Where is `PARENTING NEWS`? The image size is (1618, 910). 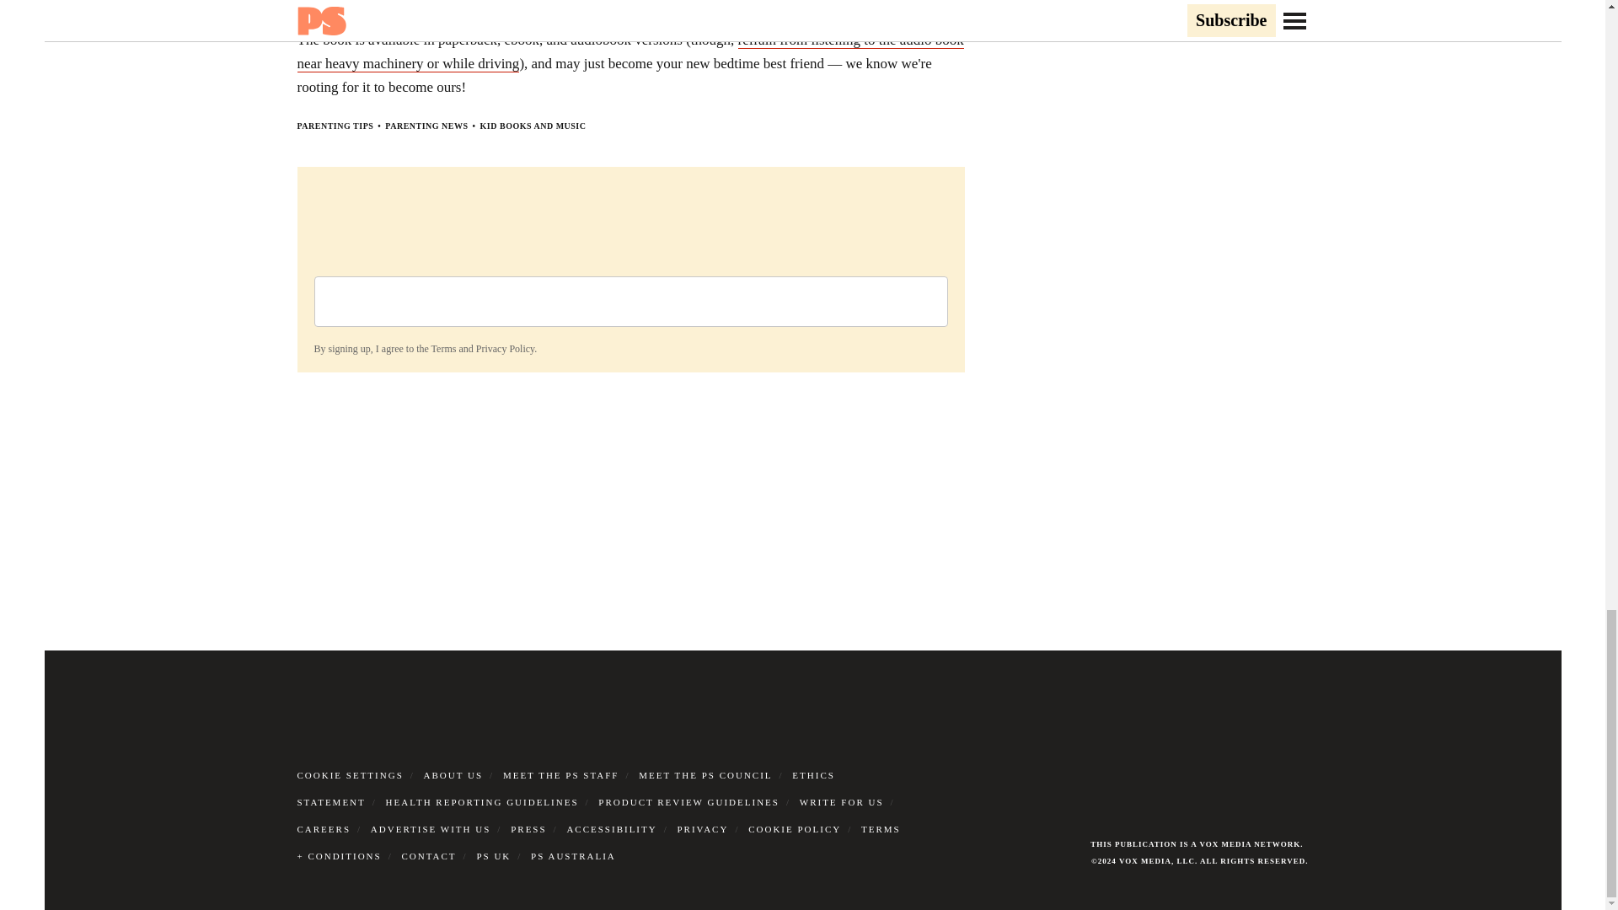
PARENTING NEWS is located at coordinates (426, 126).